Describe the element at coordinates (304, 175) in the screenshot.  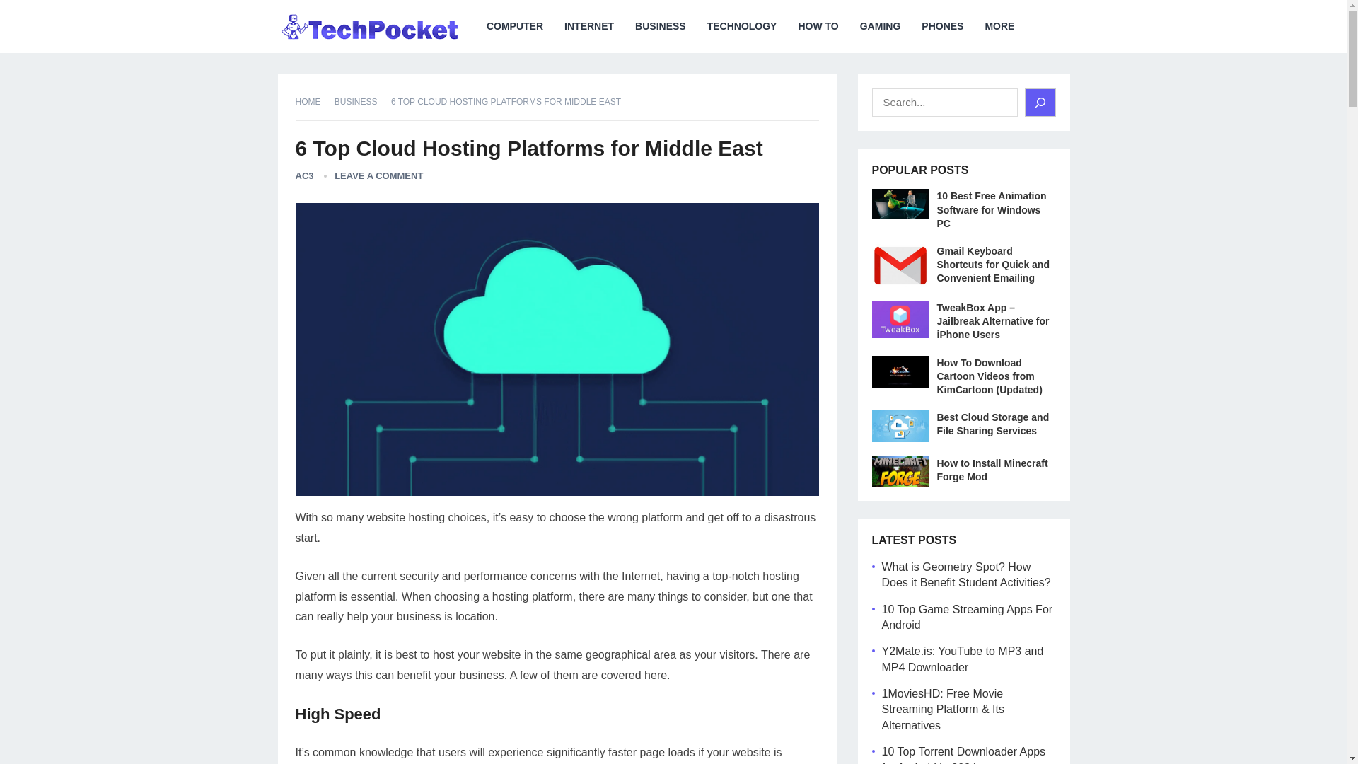
I see `AC3` at that location.